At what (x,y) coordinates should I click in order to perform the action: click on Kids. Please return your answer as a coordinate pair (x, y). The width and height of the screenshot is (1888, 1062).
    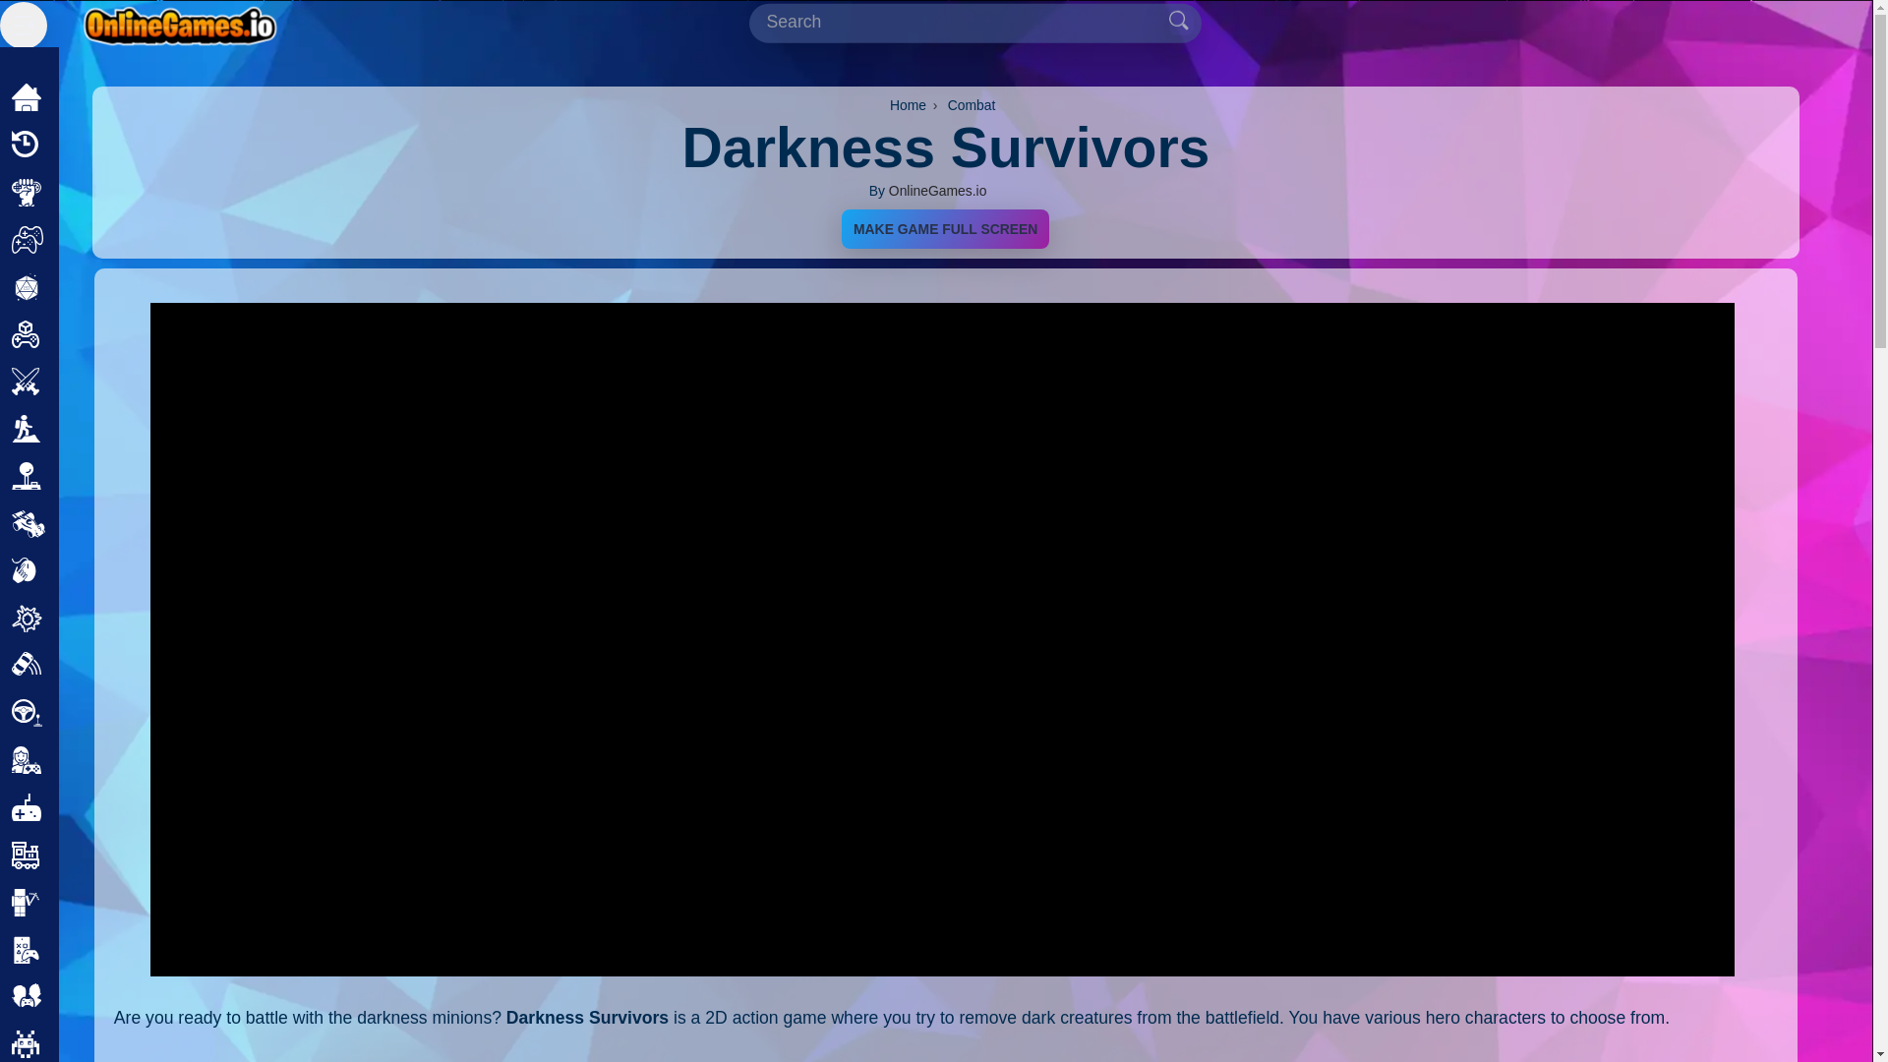
    Looking at the image, I should click on (75, 854).